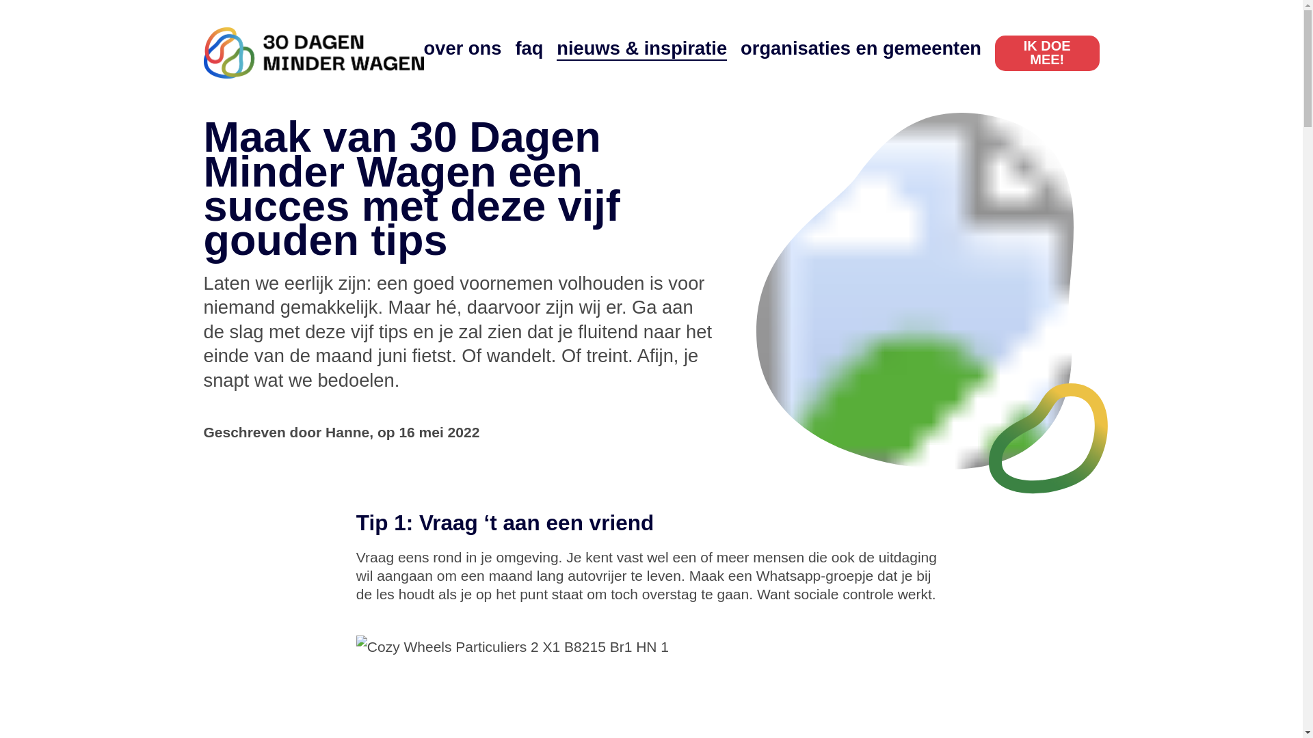 The width and height of the screenshot is (1313, 738). I want to click on IK DOE MEE!, so click(1047, 53).